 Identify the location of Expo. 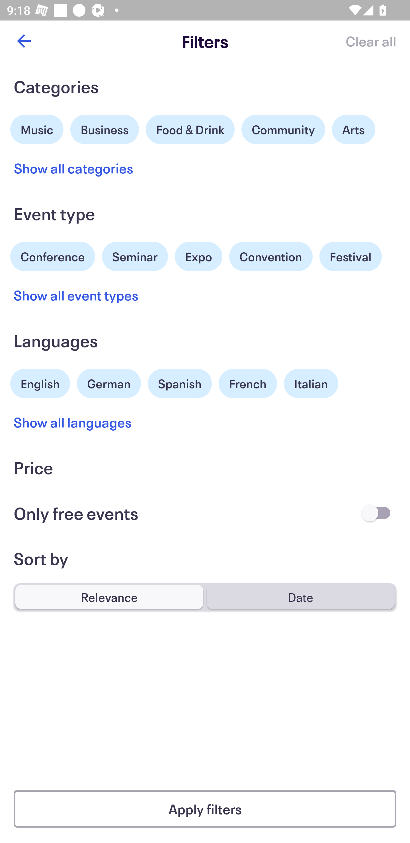
(198, 256).